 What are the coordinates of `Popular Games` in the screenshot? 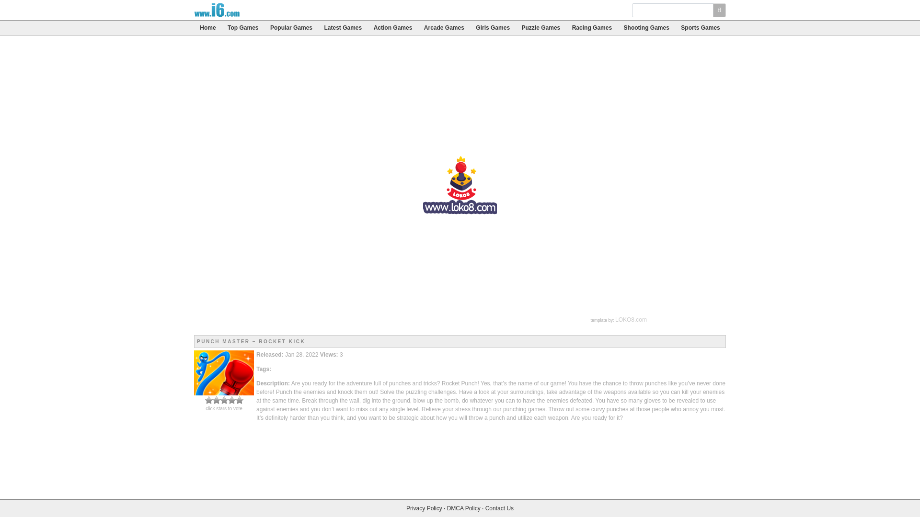 It's located at (291, 28).